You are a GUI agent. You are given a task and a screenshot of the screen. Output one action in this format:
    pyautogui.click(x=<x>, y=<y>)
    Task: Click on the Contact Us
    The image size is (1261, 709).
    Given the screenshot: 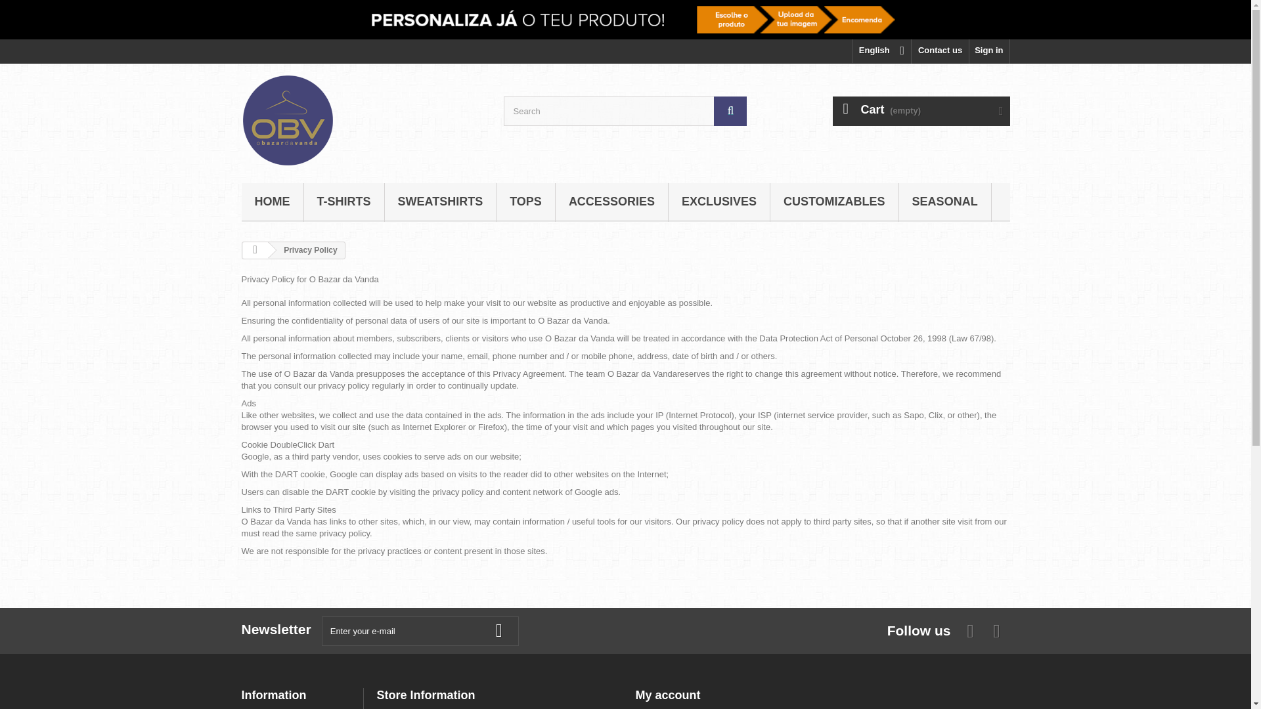 What is the action you would take?
    pyautogui.click(x=940, y=51)
    